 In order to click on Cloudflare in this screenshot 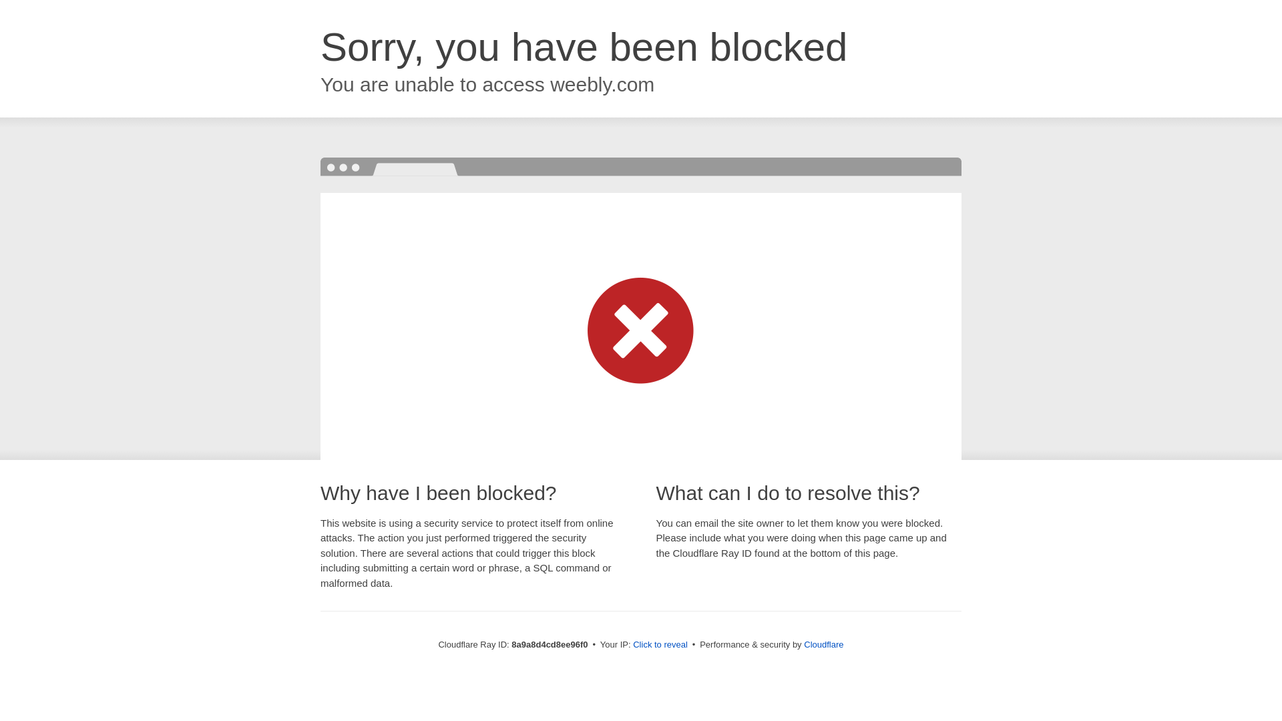, I will do `click(823, 644)`.